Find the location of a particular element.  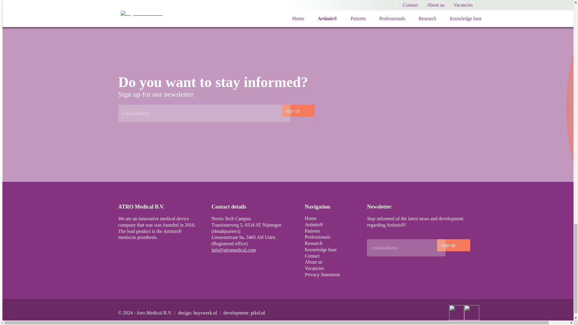

sign up is located at coordinates (453, 245).